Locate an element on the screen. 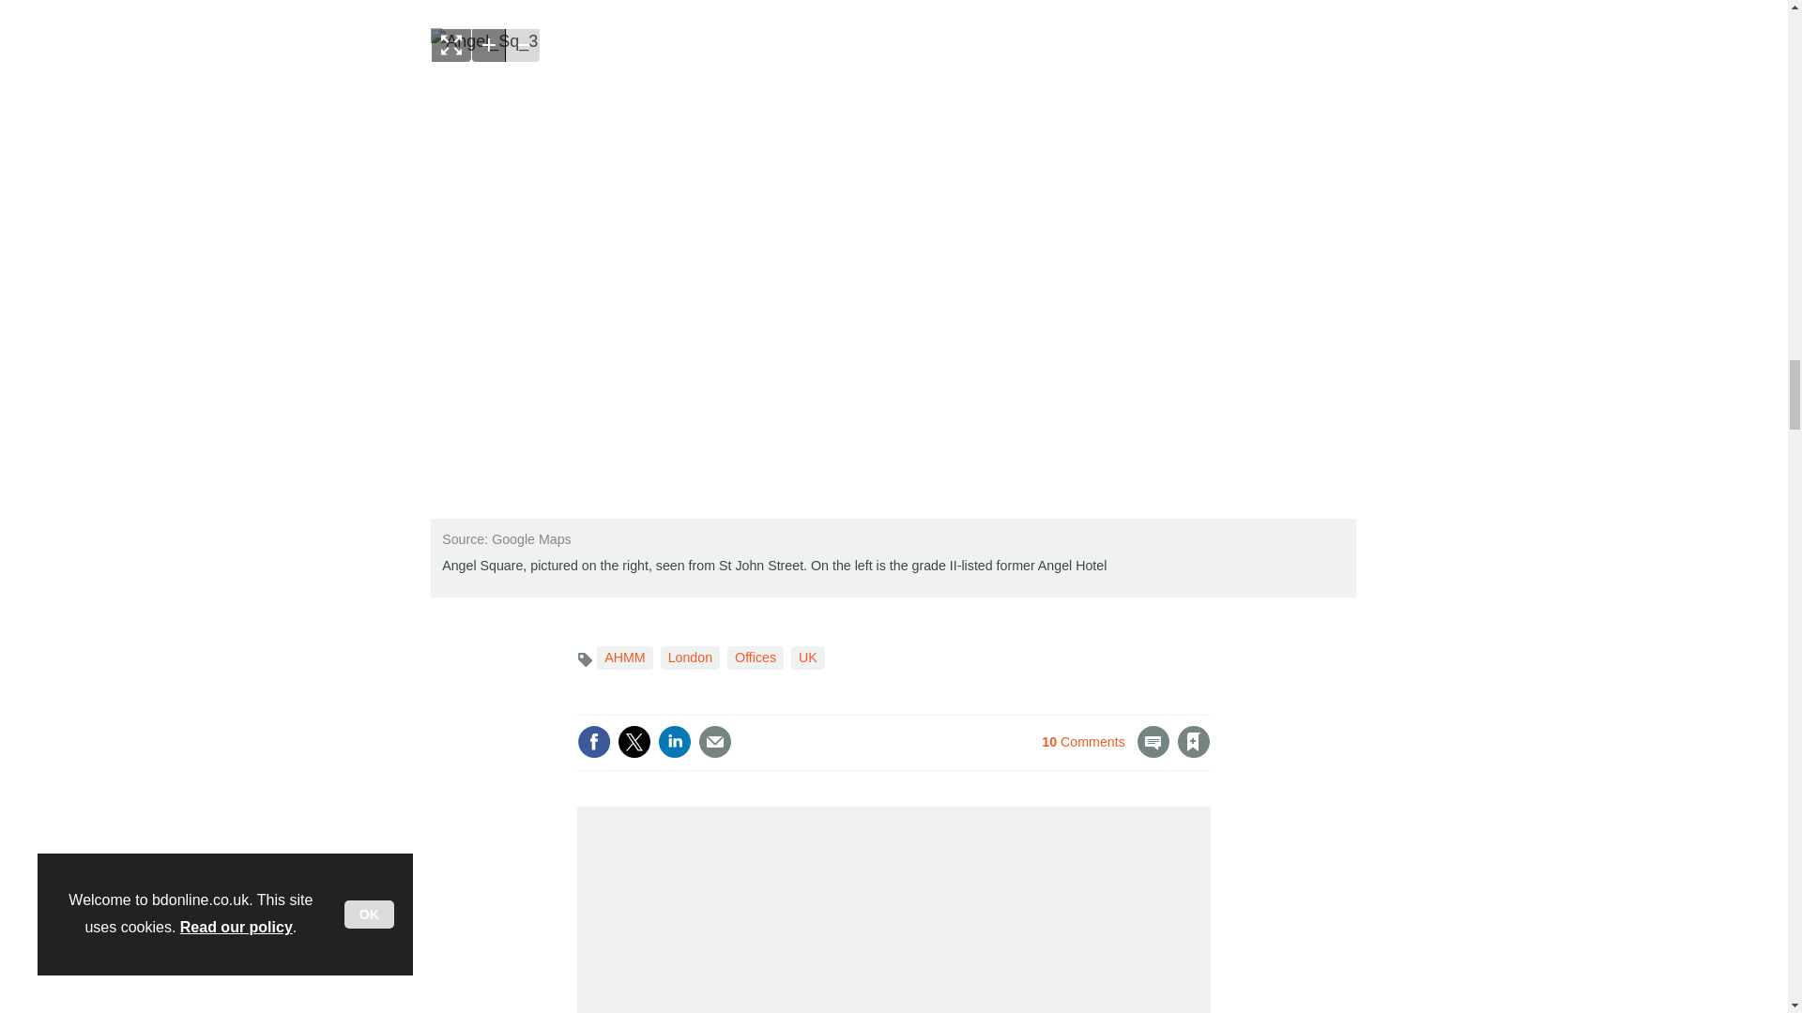  Share this on Twitter is located at coordinates (634, 741).